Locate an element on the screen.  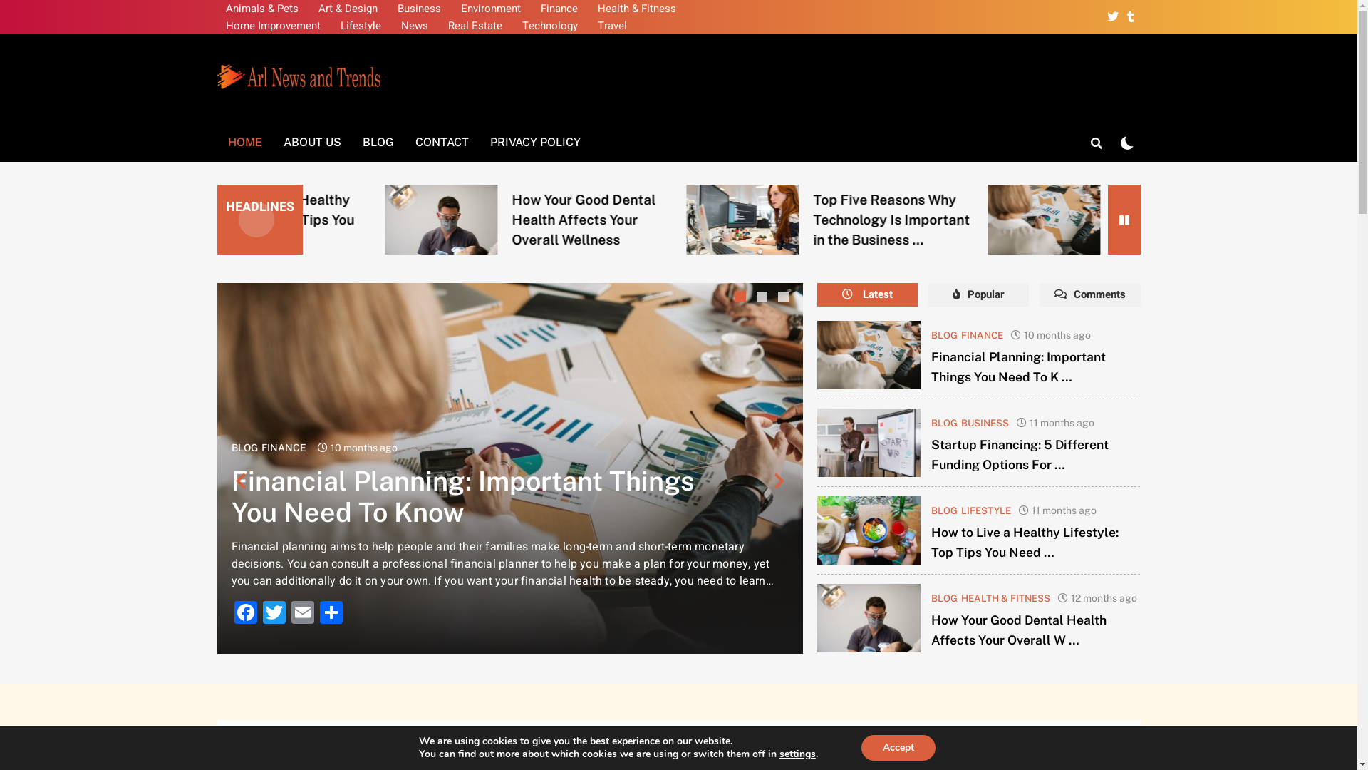
ABOUT US is located at coordinates (312, 143).